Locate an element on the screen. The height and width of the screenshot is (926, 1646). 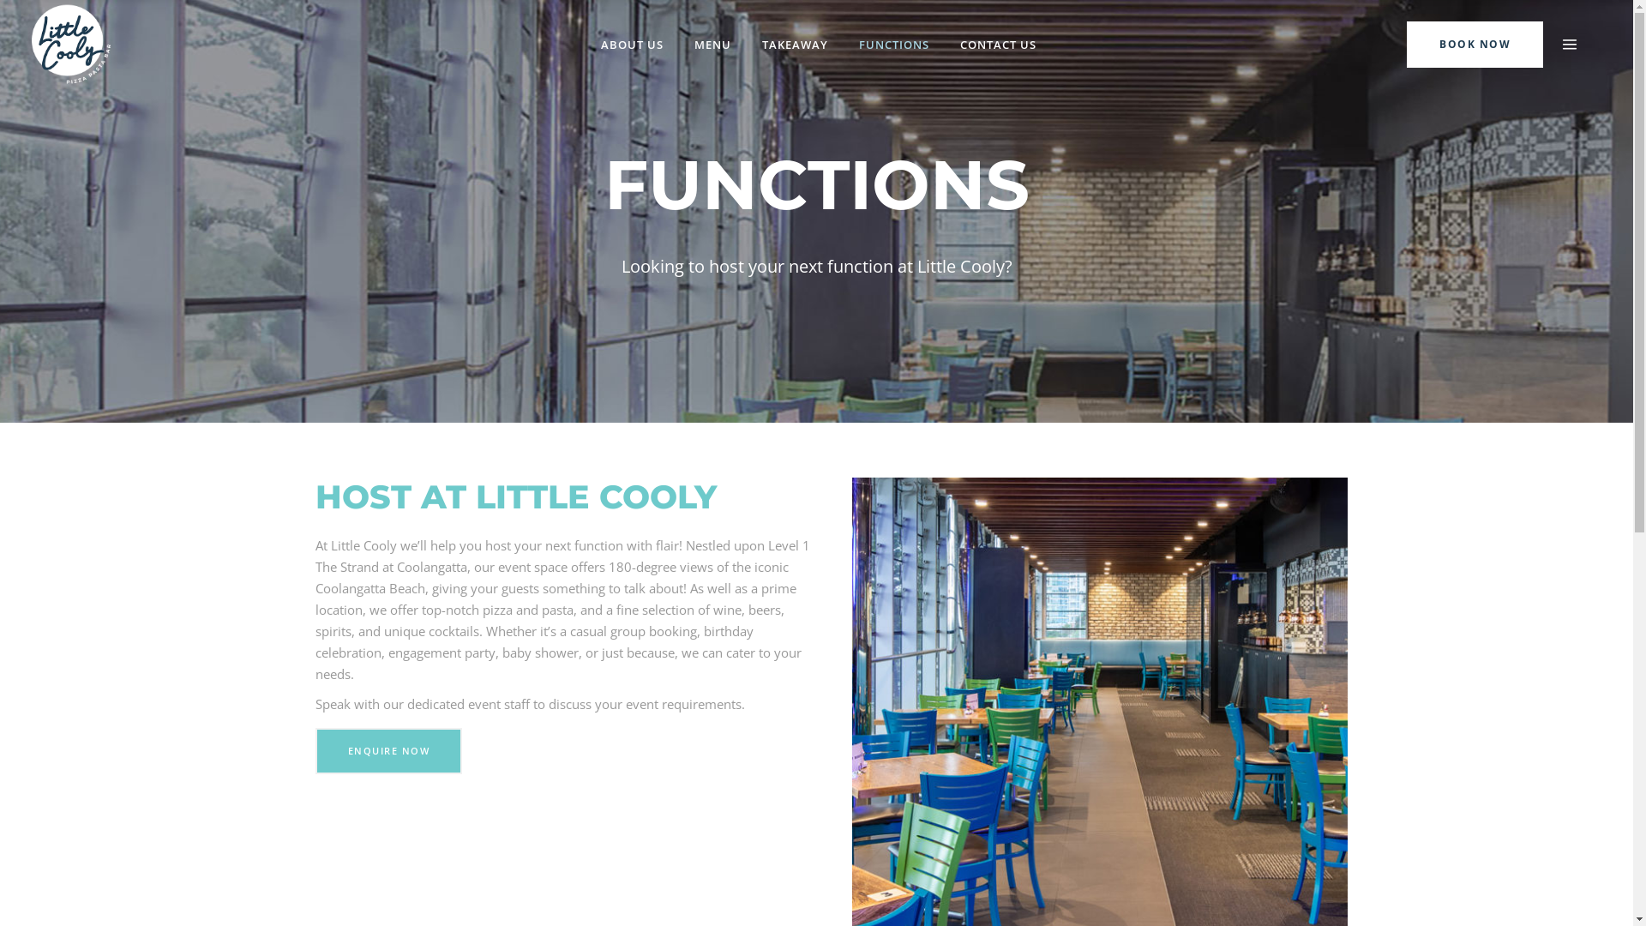
CONTACT US is located at coordinates (998, 45).